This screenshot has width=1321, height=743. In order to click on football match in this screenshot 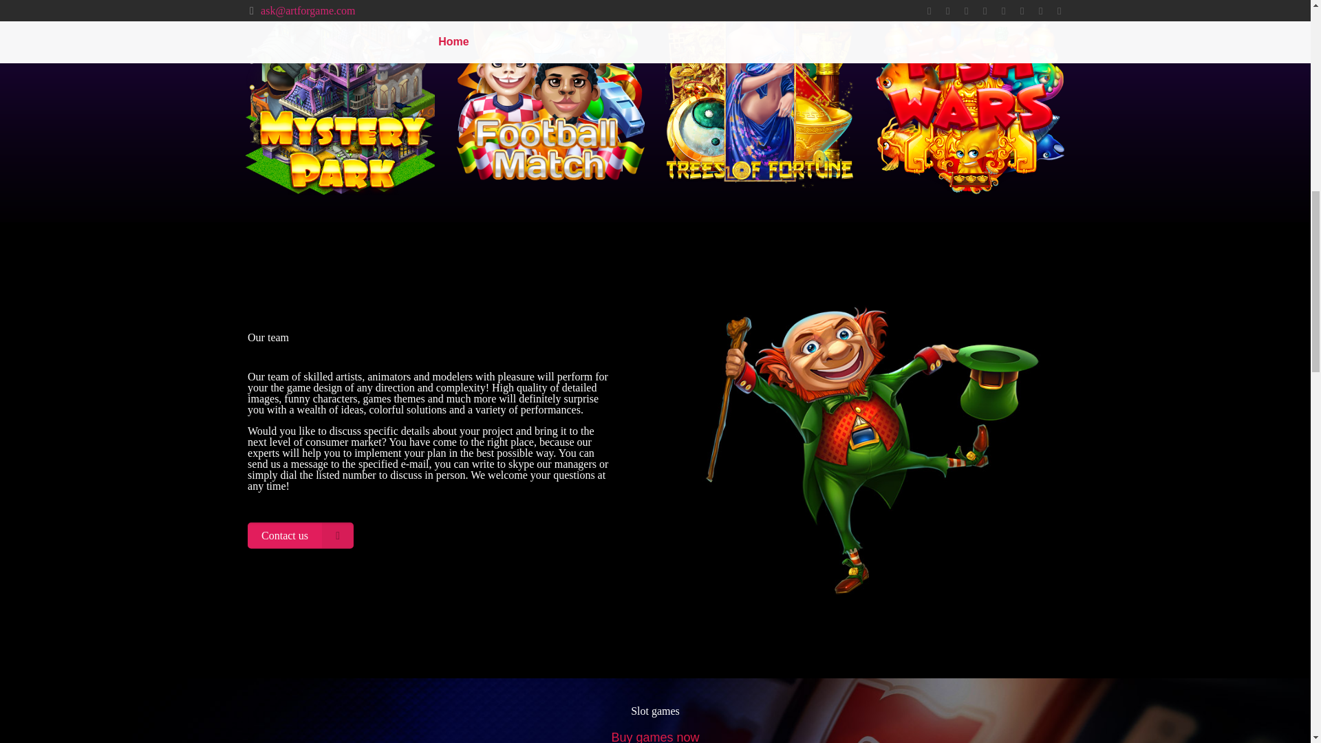, I will do `click(550, 97)`.